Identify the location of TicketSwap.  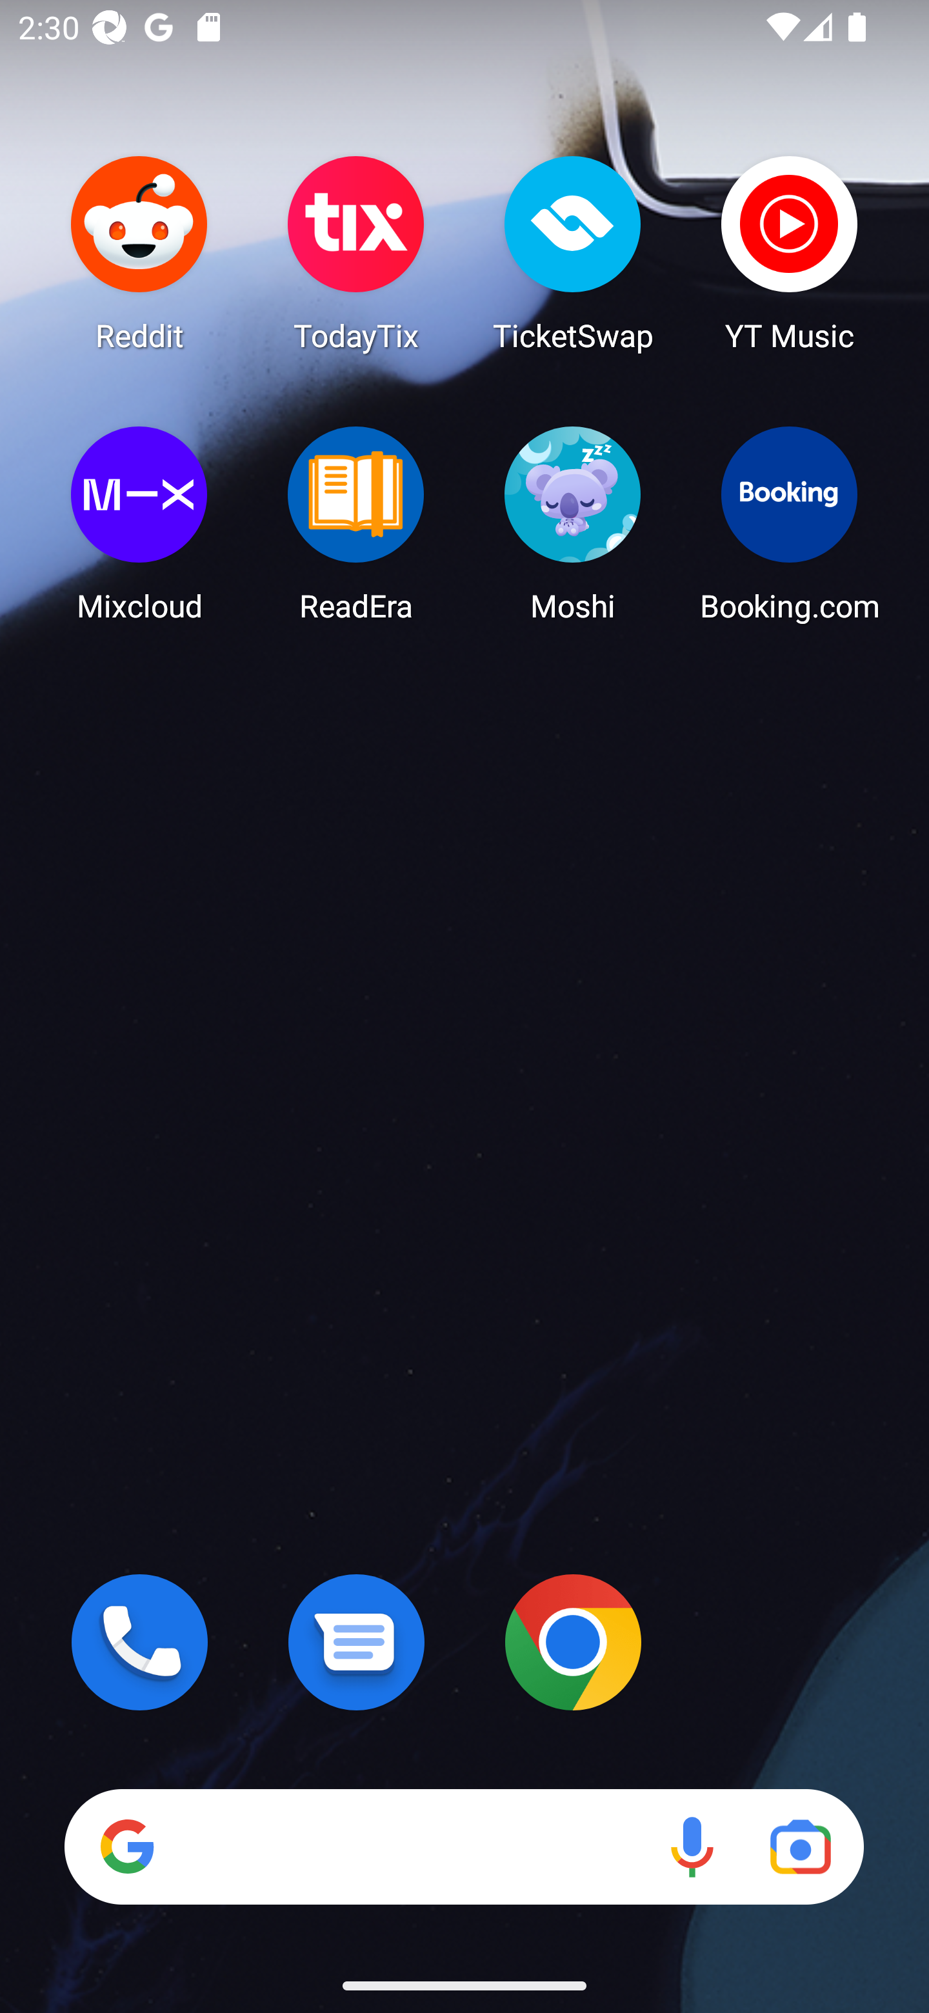
(573, 253).